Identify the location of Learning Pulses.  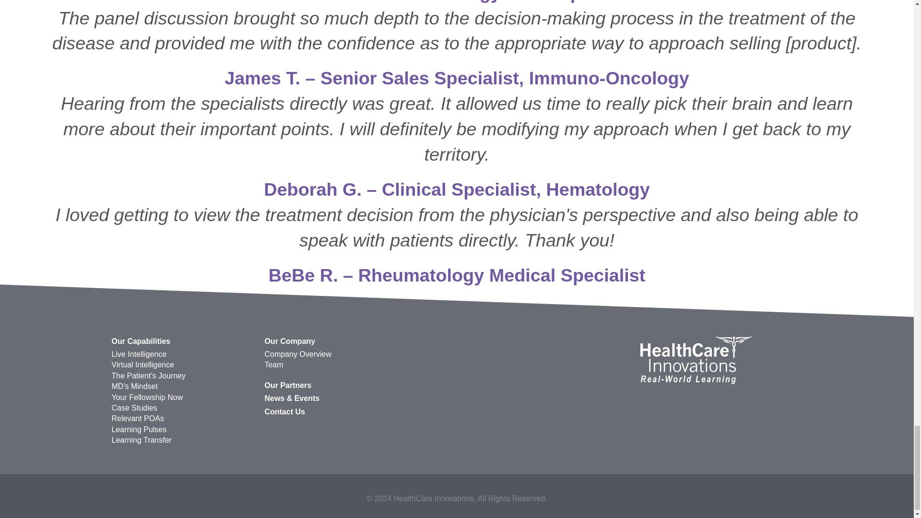
(184, 430).